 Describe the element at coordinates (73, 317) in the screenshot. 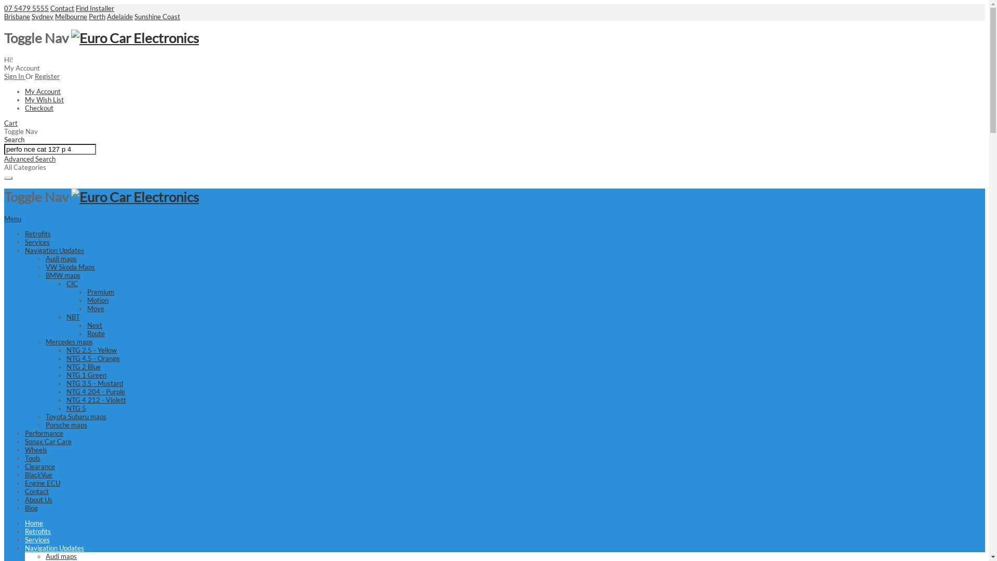

I see `NBT` at that location.